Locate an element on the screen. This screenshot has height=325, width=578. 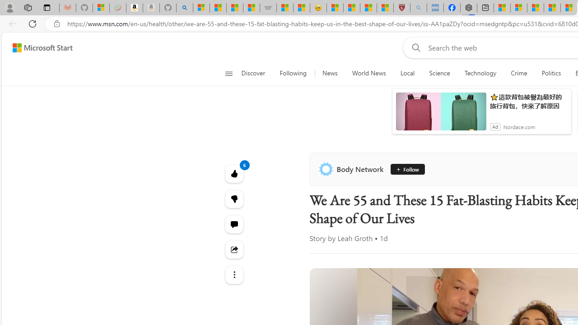
Follow is located at coordinates (406, 169).